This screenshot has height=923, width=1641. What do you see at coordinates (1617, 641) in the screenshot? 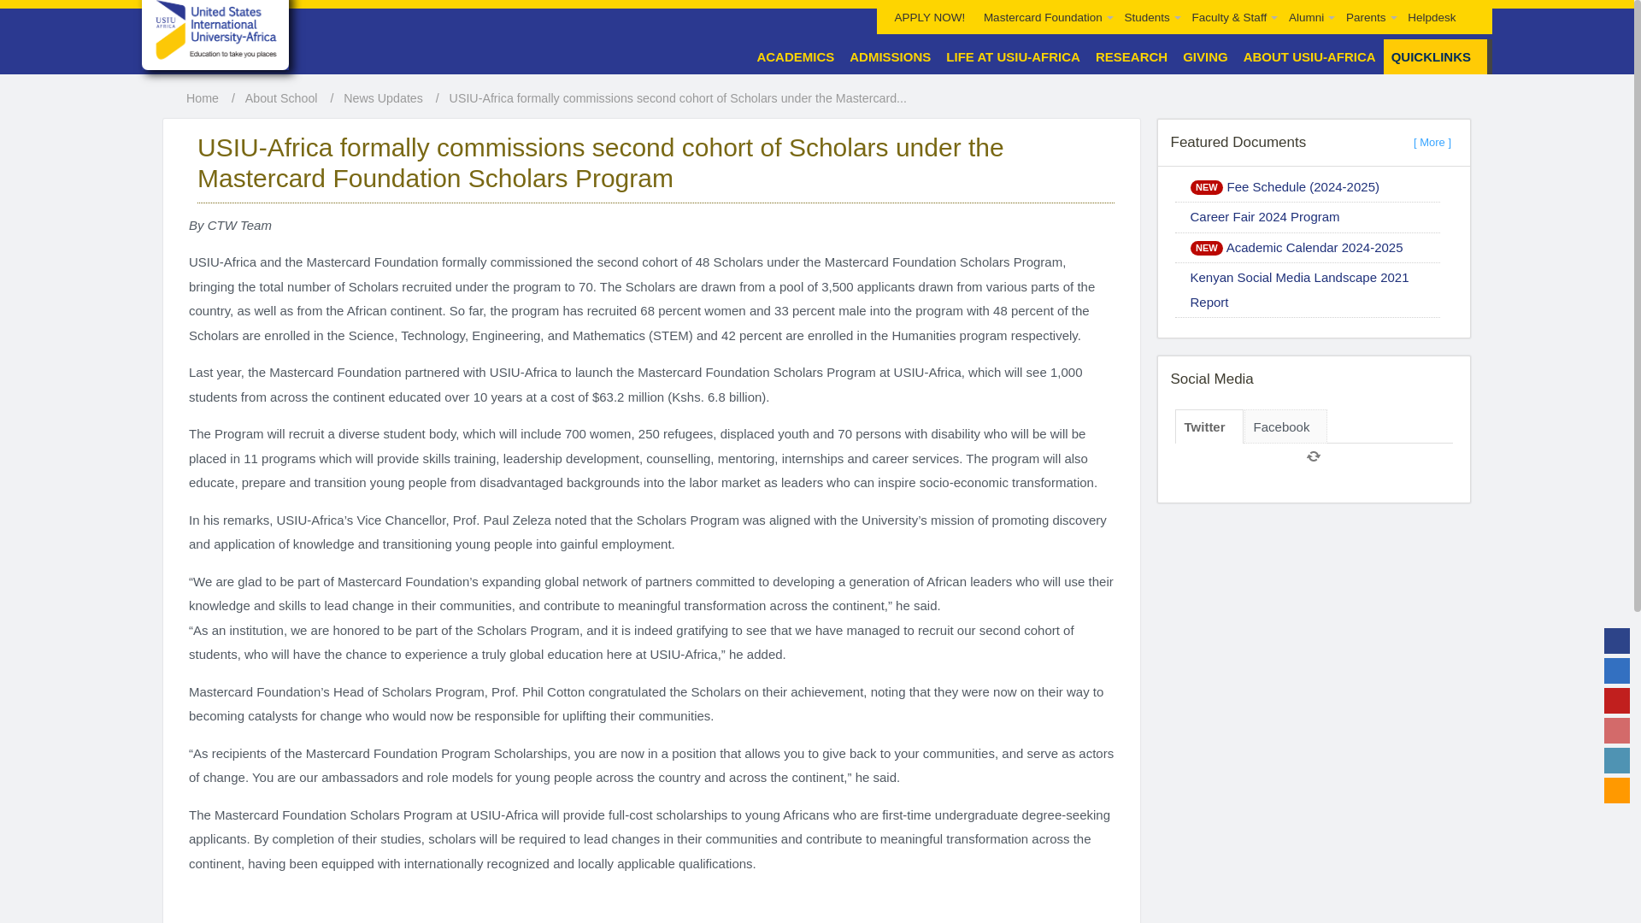
I see `Facebook` at bounding box center [1617, 641].